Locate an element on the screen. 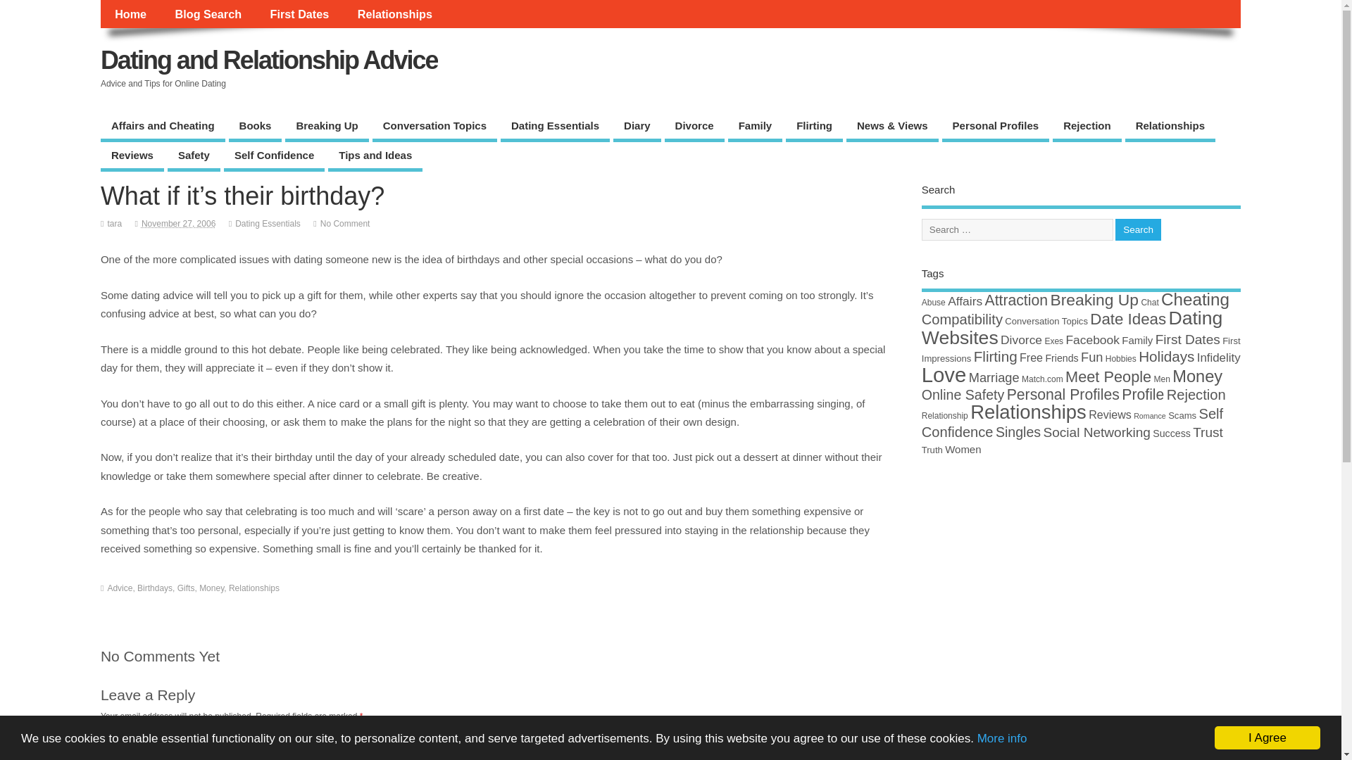 Image resolution: width=1352 pixels, height=760 pixels. Conversation Topics is located at coordinates (435, 127).